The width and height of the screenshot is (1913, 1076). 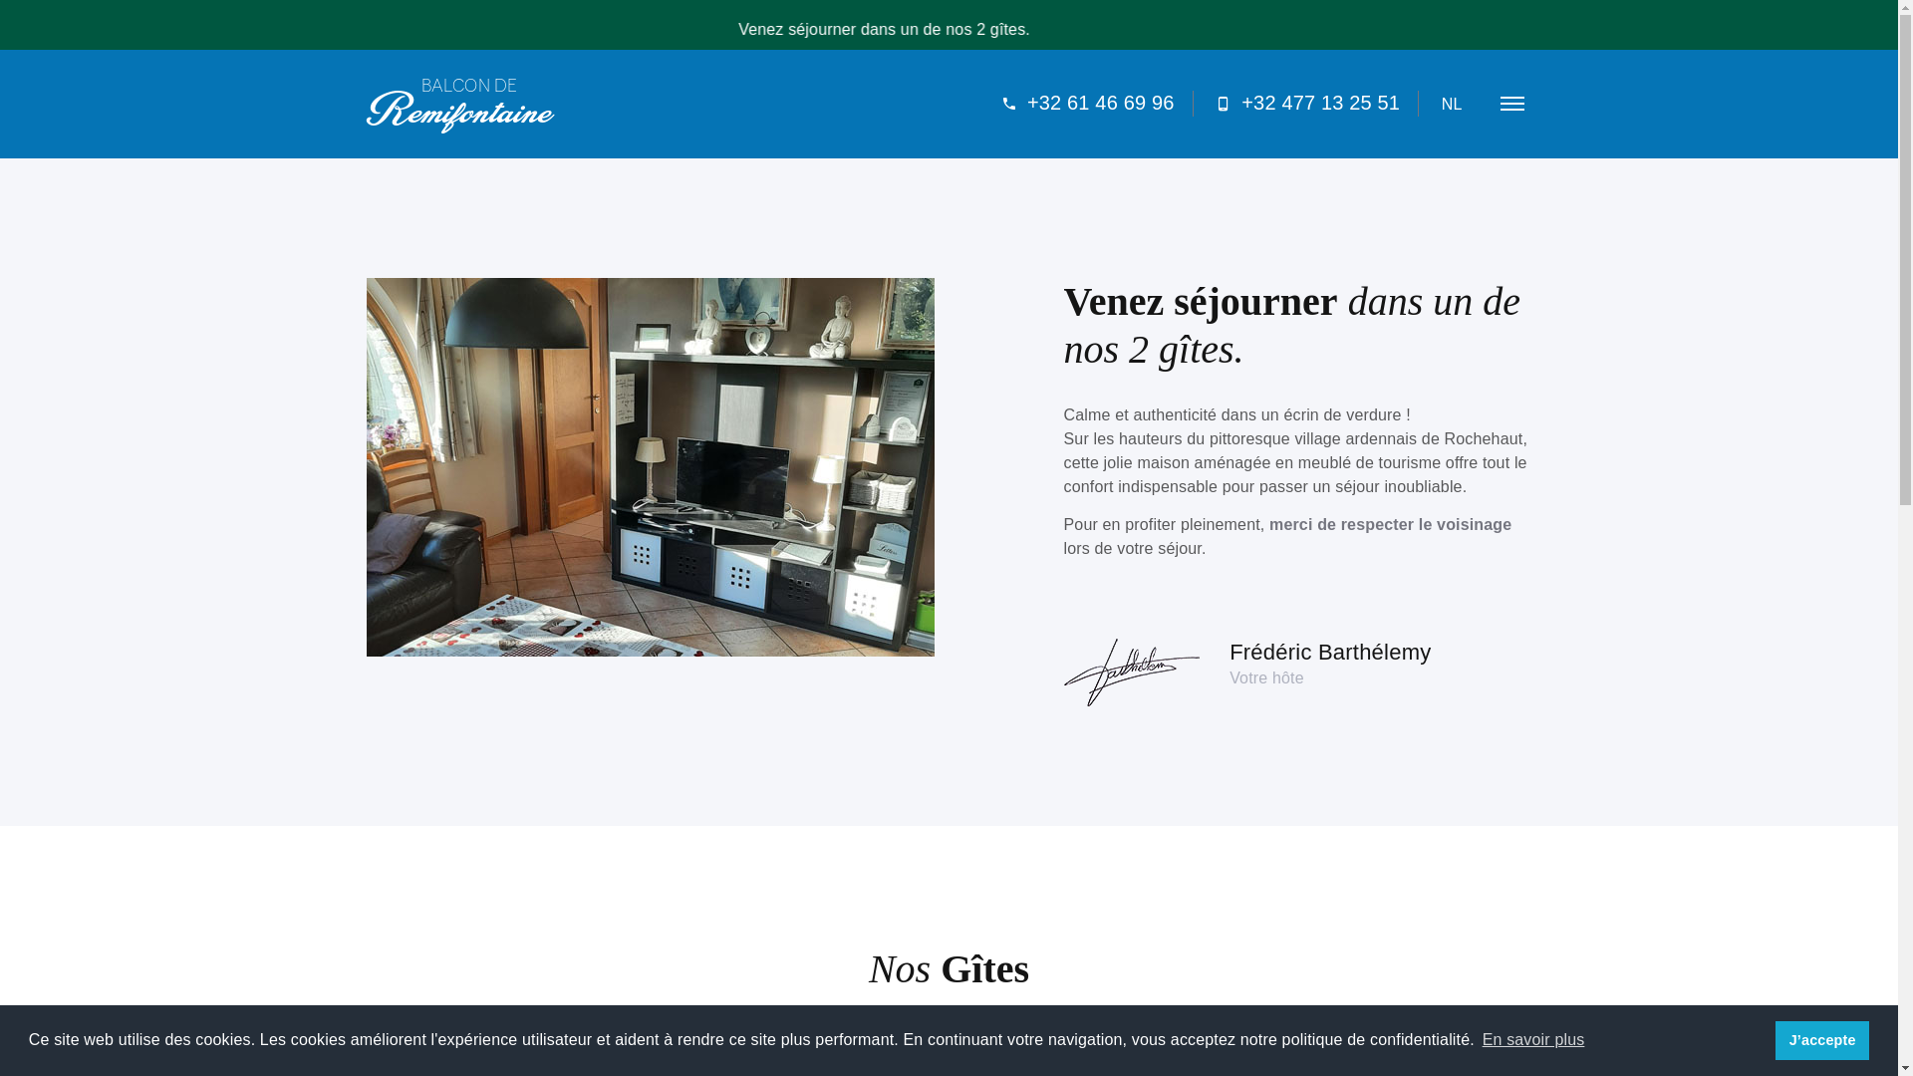 What do you see at coordinates (1532, 1040) in the screenshot?
I see `En savoir plus` at bounding box center [1532, 1040].